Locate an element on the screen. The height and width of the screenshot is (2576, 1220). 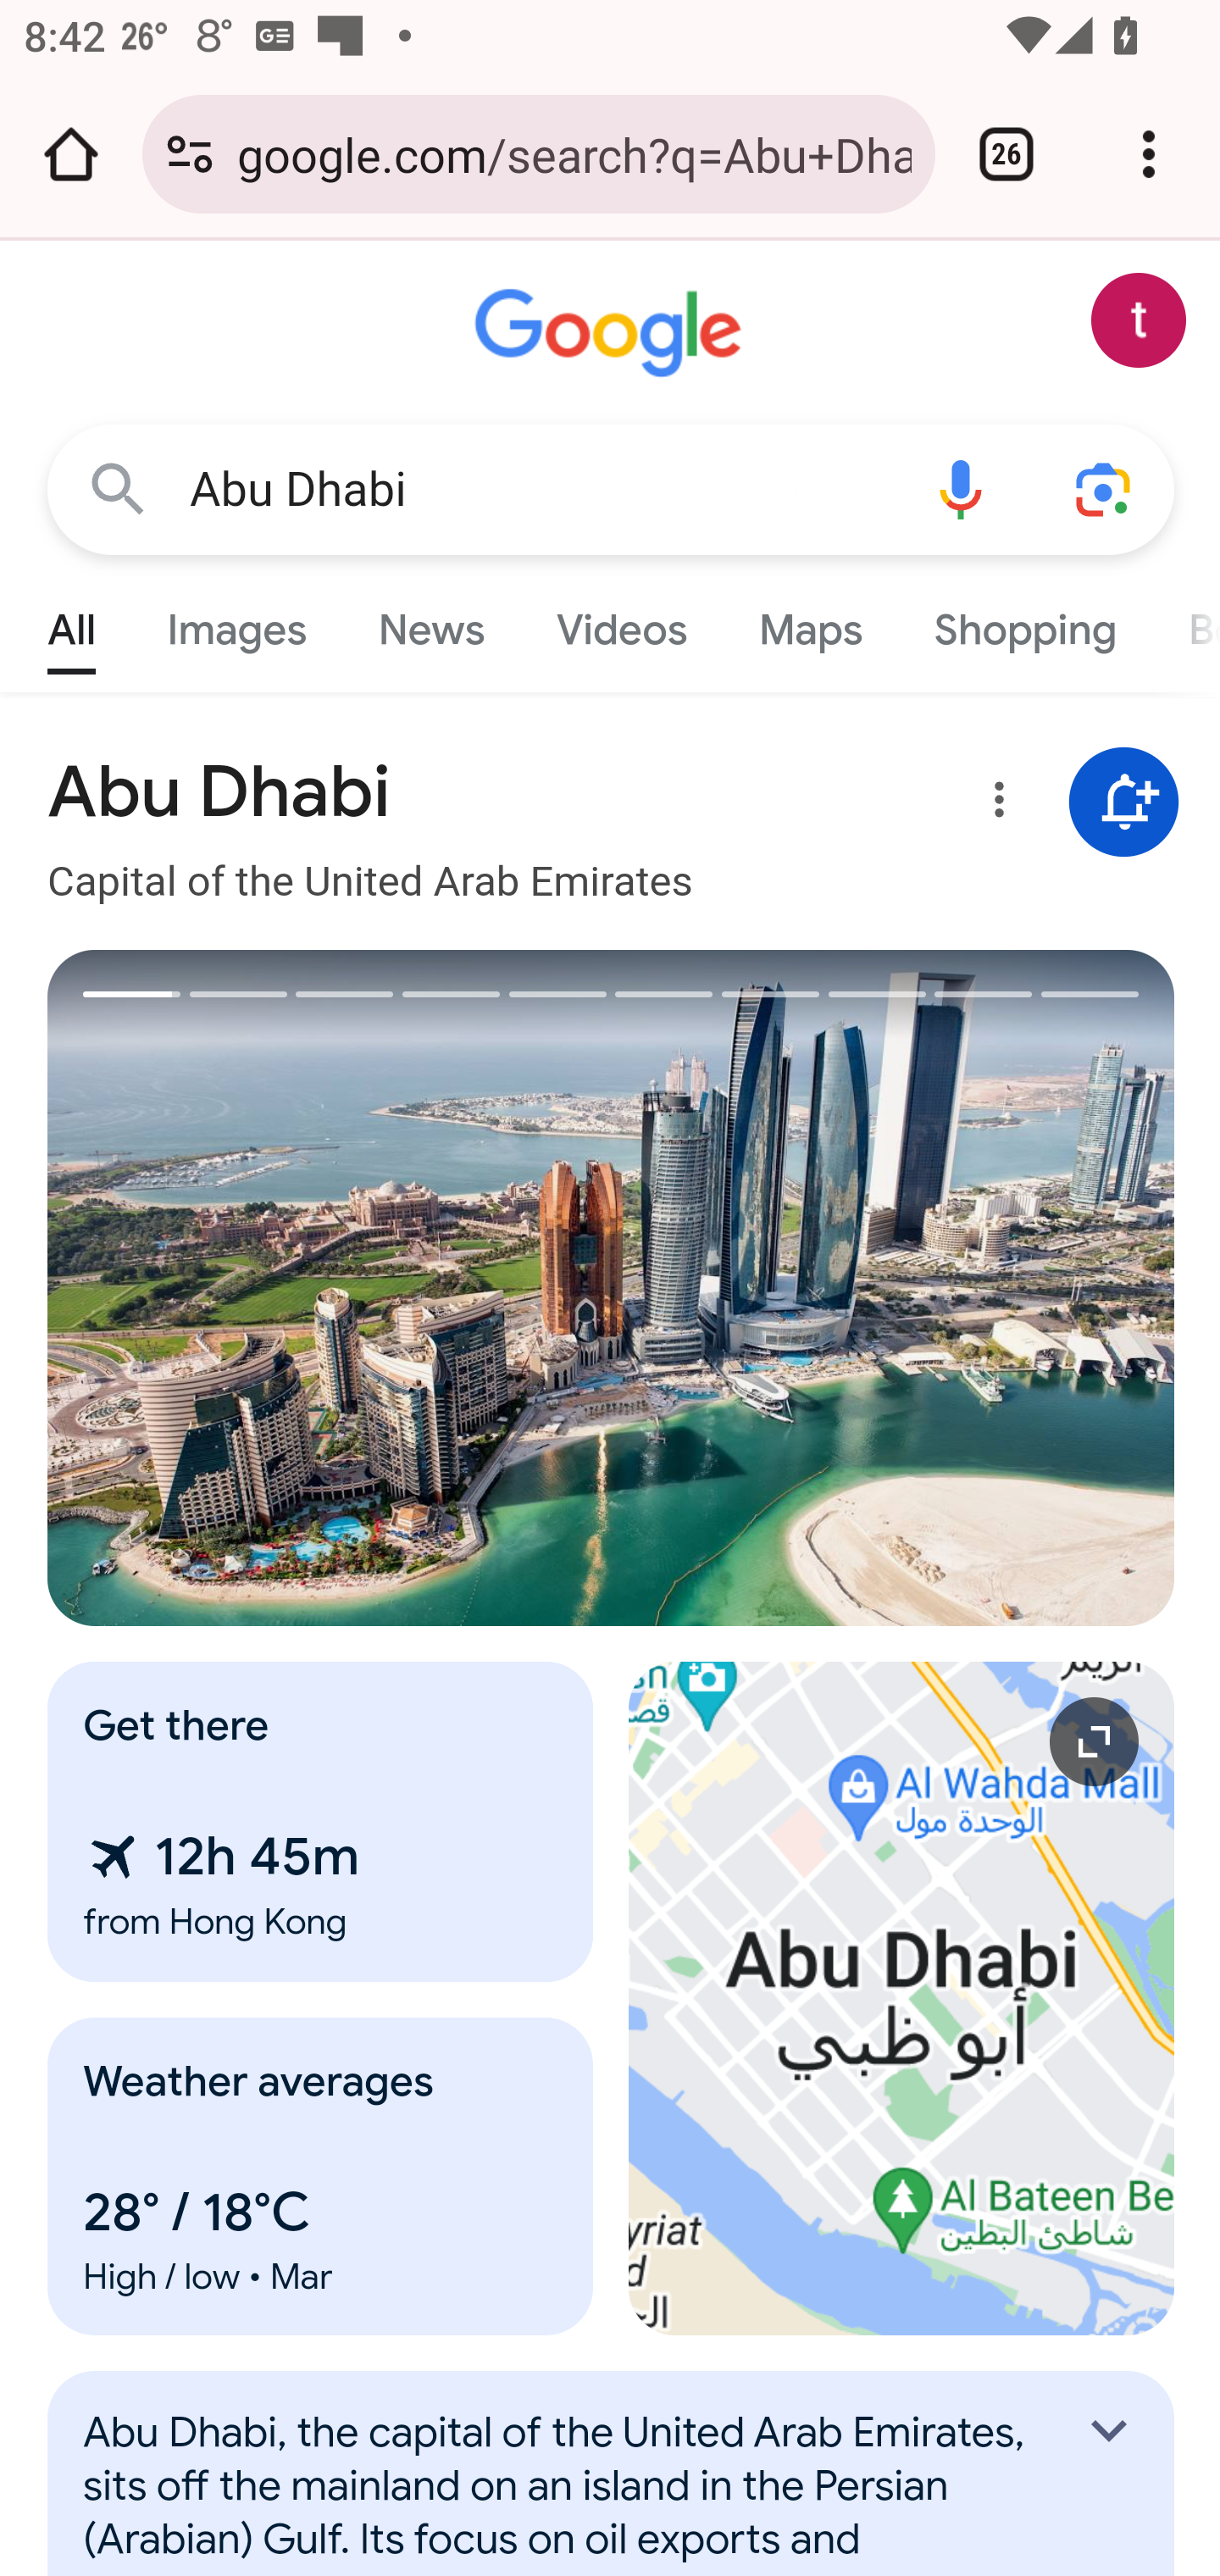
Shopping is located at coordinates (1023, 622).